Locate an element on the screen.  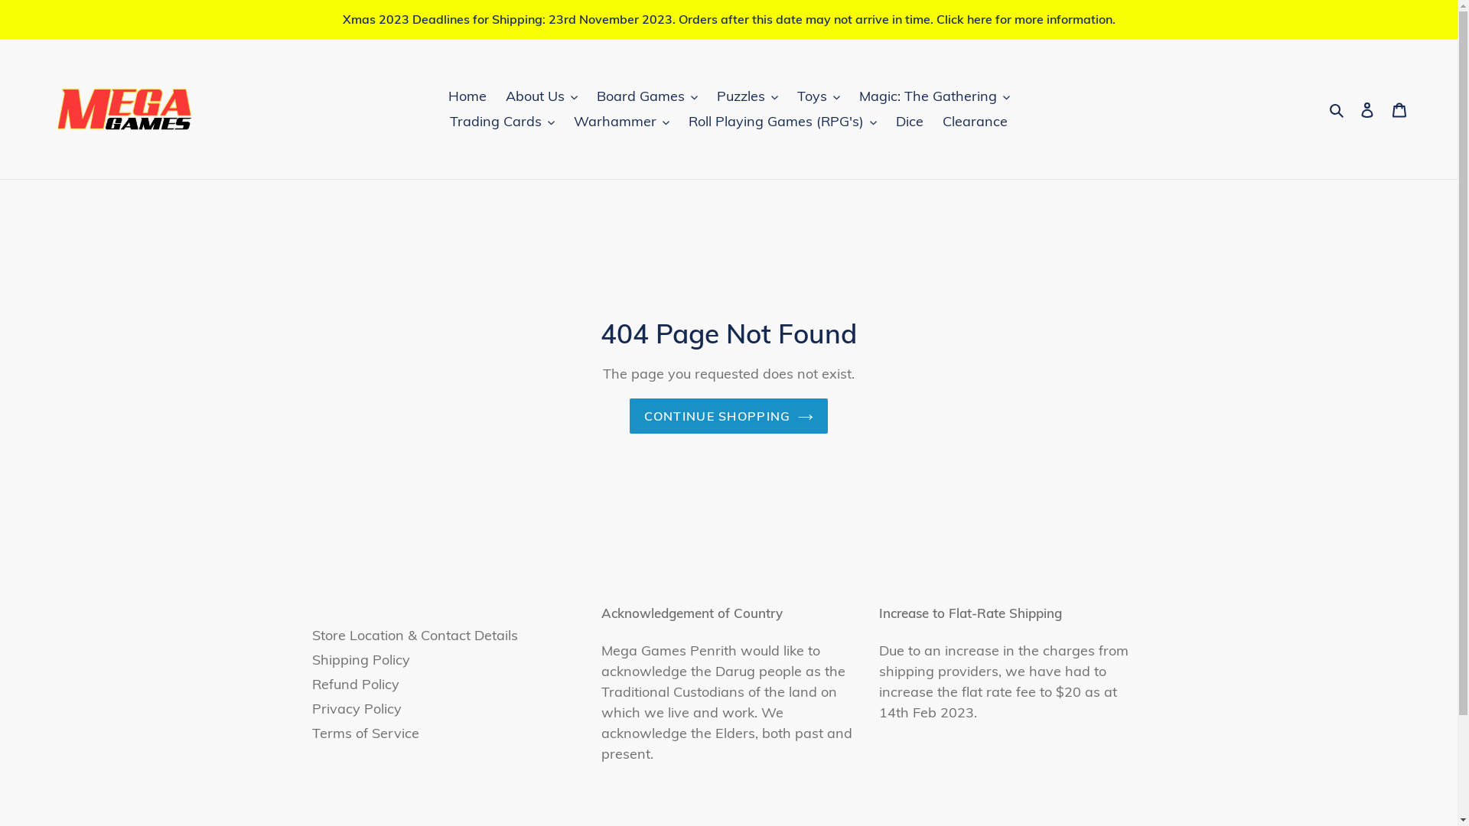
About Us is located at coordinates (541, 96).